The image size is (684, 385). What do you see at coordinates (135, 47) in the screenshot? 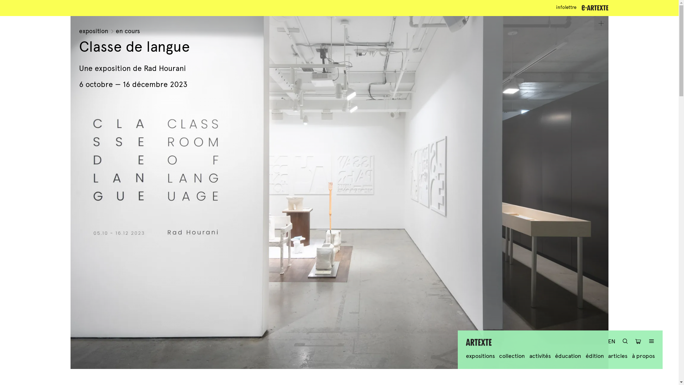
I see `Classe de langue` at bounding box center [135, 47].